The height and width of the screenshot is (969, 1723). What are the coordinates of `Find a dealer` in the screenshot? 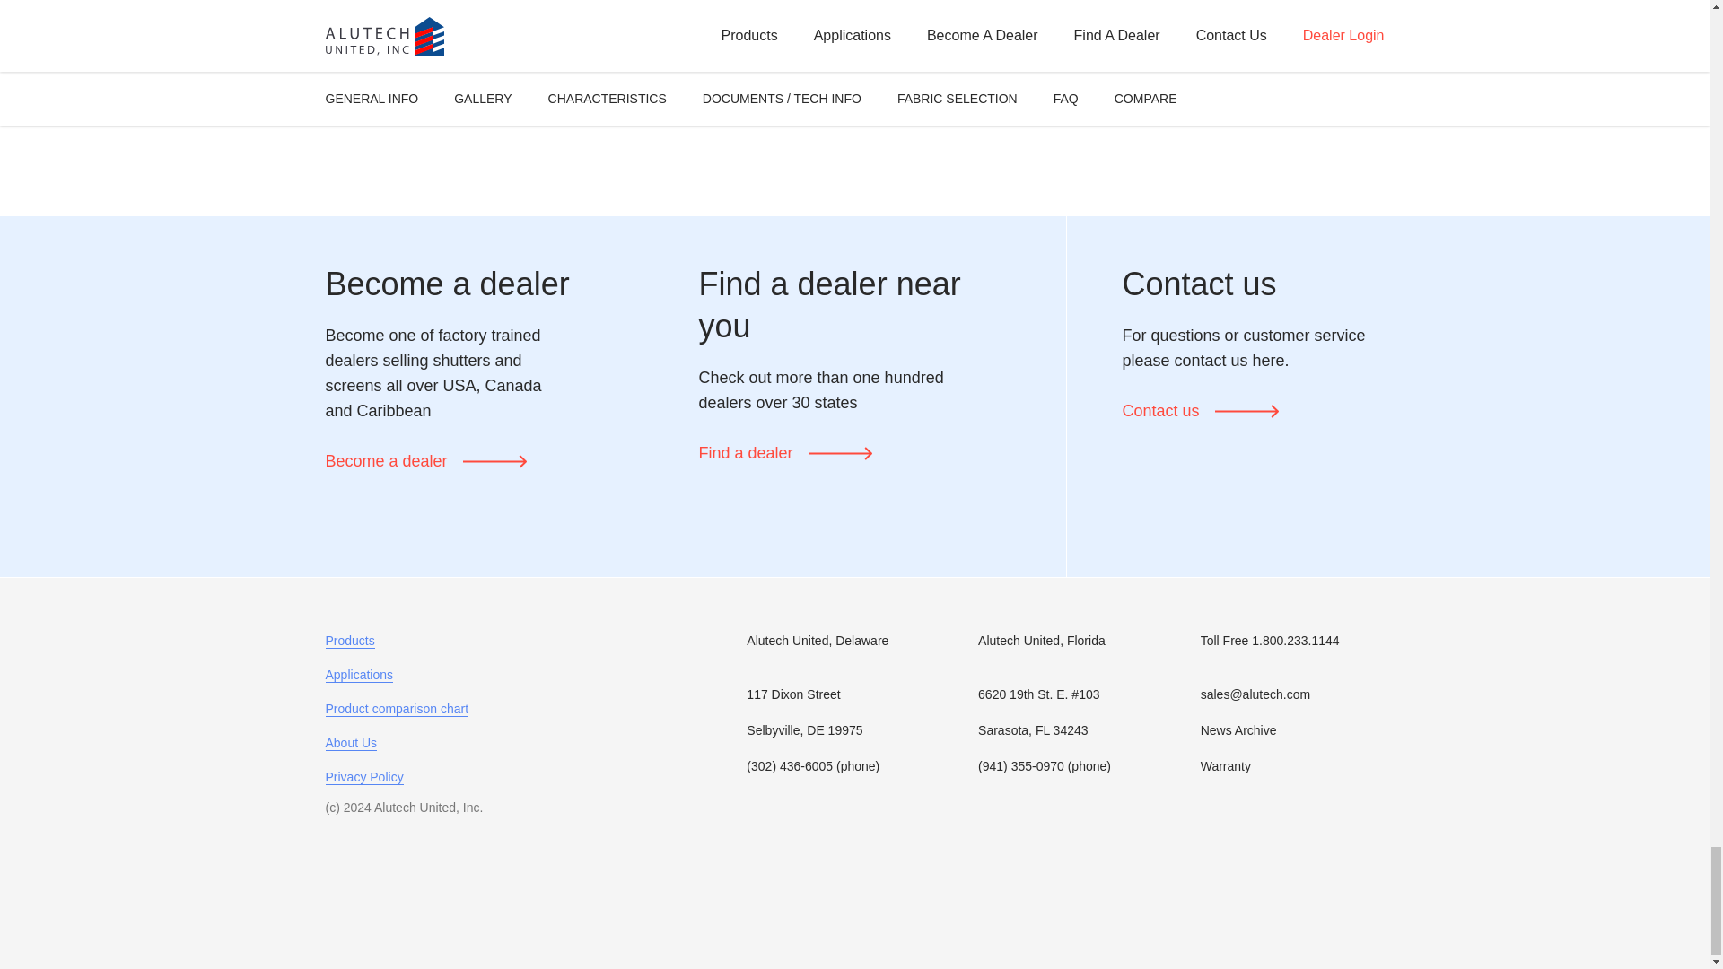 It's located at (784, 452).